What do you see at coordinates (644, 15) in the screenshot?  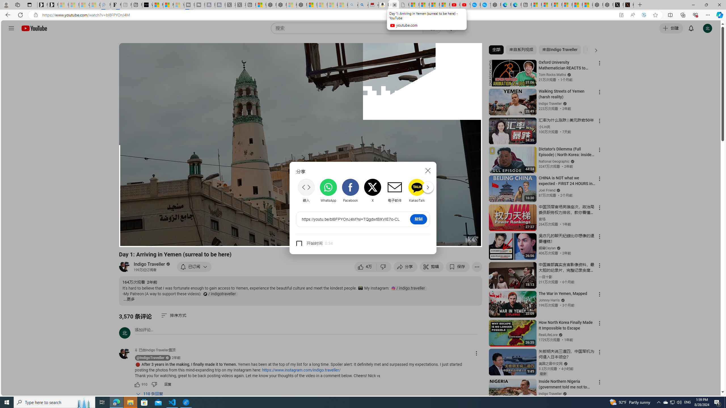 I see `Enhance video` at bounding box center [644, 15].